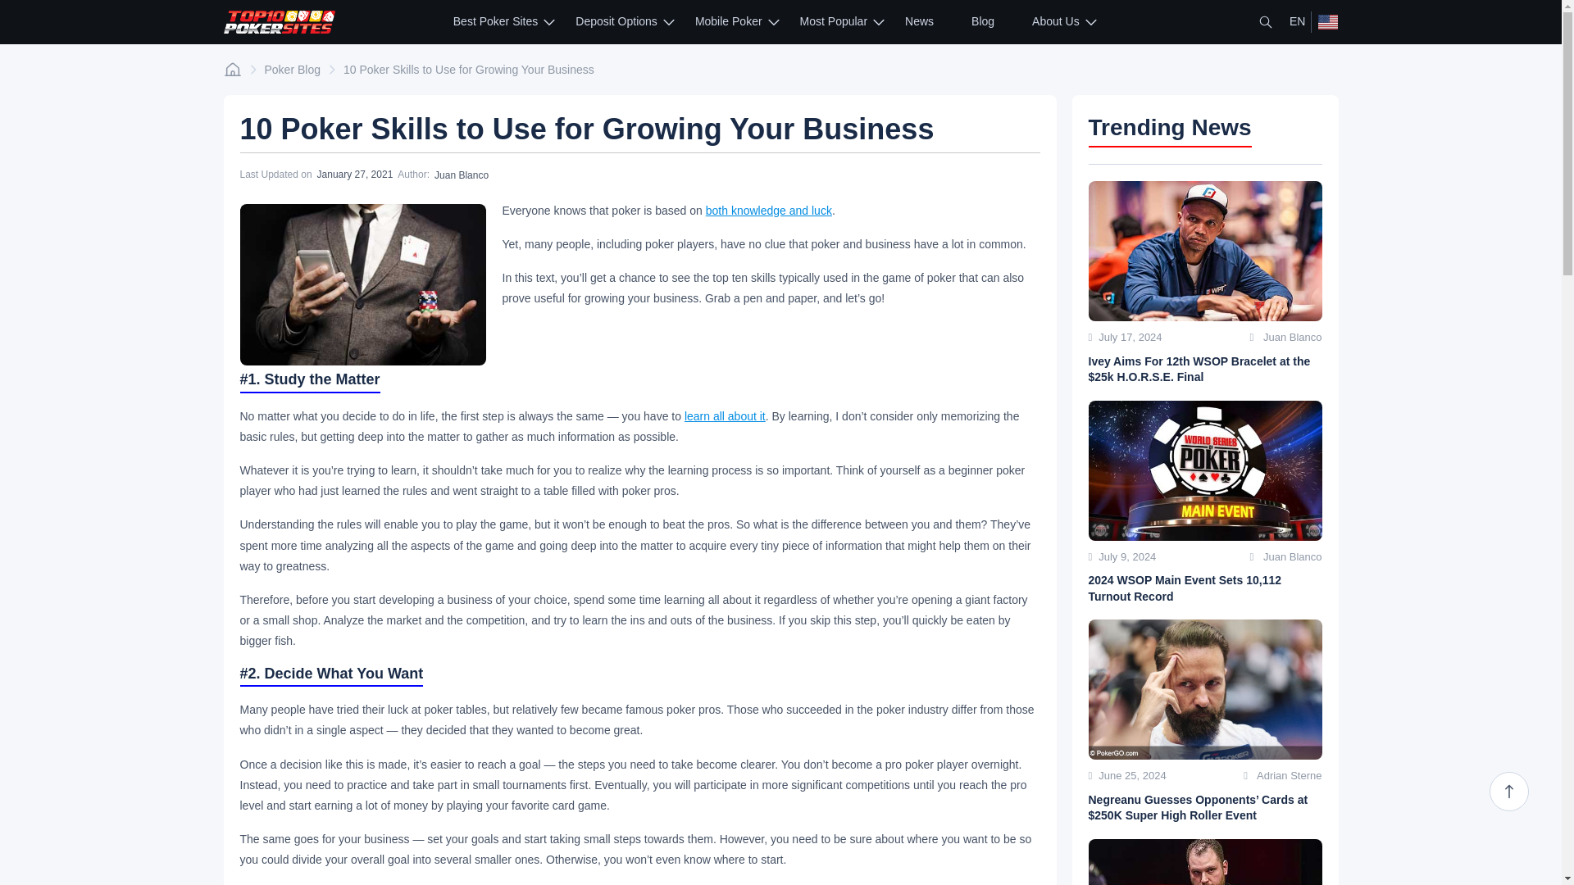 The width and height of the screenshot is (1574, 885). I want to click on Best Poker Sites, so click(495, 21).